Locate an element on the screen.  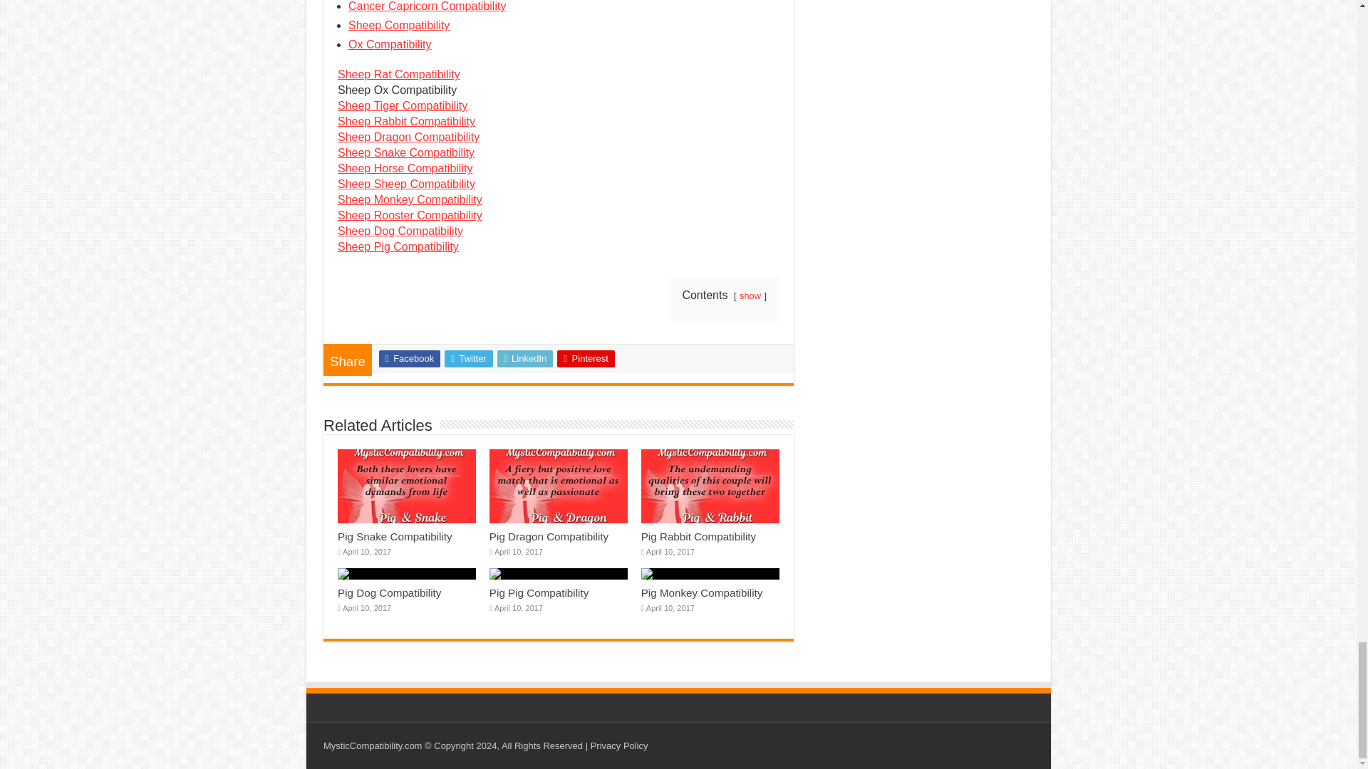
Sheep Snake Compatibility is located at coordinates (406, 152).